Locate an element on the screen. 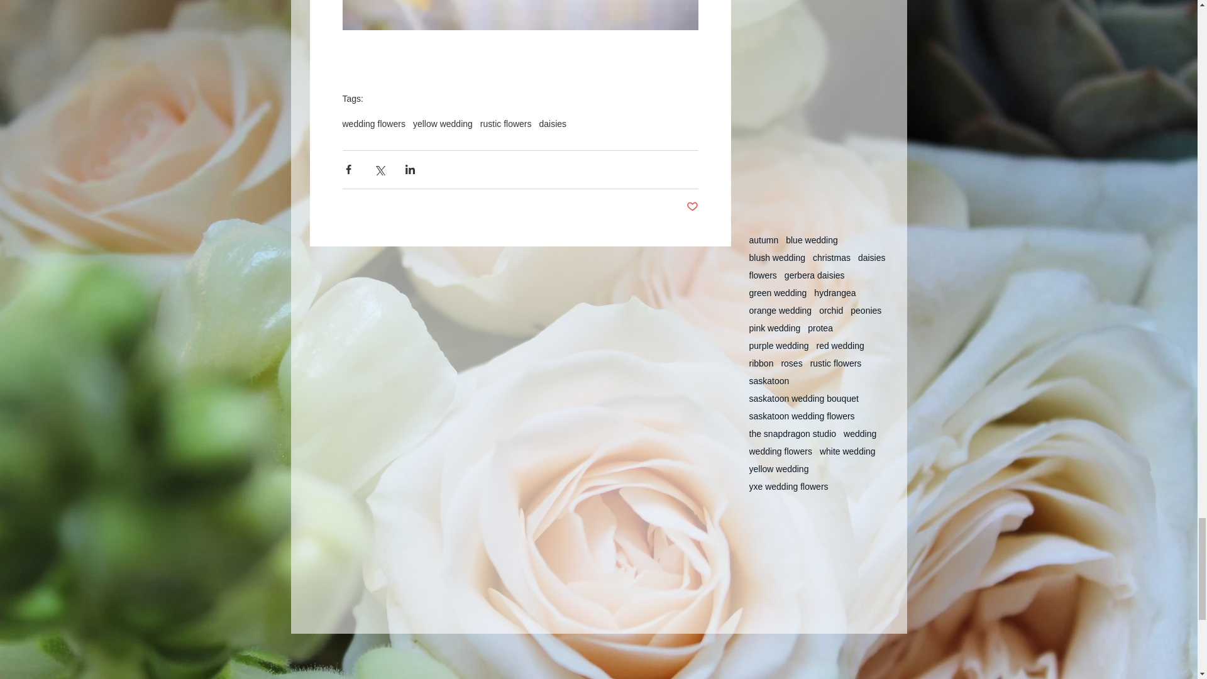 This screenshot has height=679, width=1207. autumn is located at coordinates (764, 240).